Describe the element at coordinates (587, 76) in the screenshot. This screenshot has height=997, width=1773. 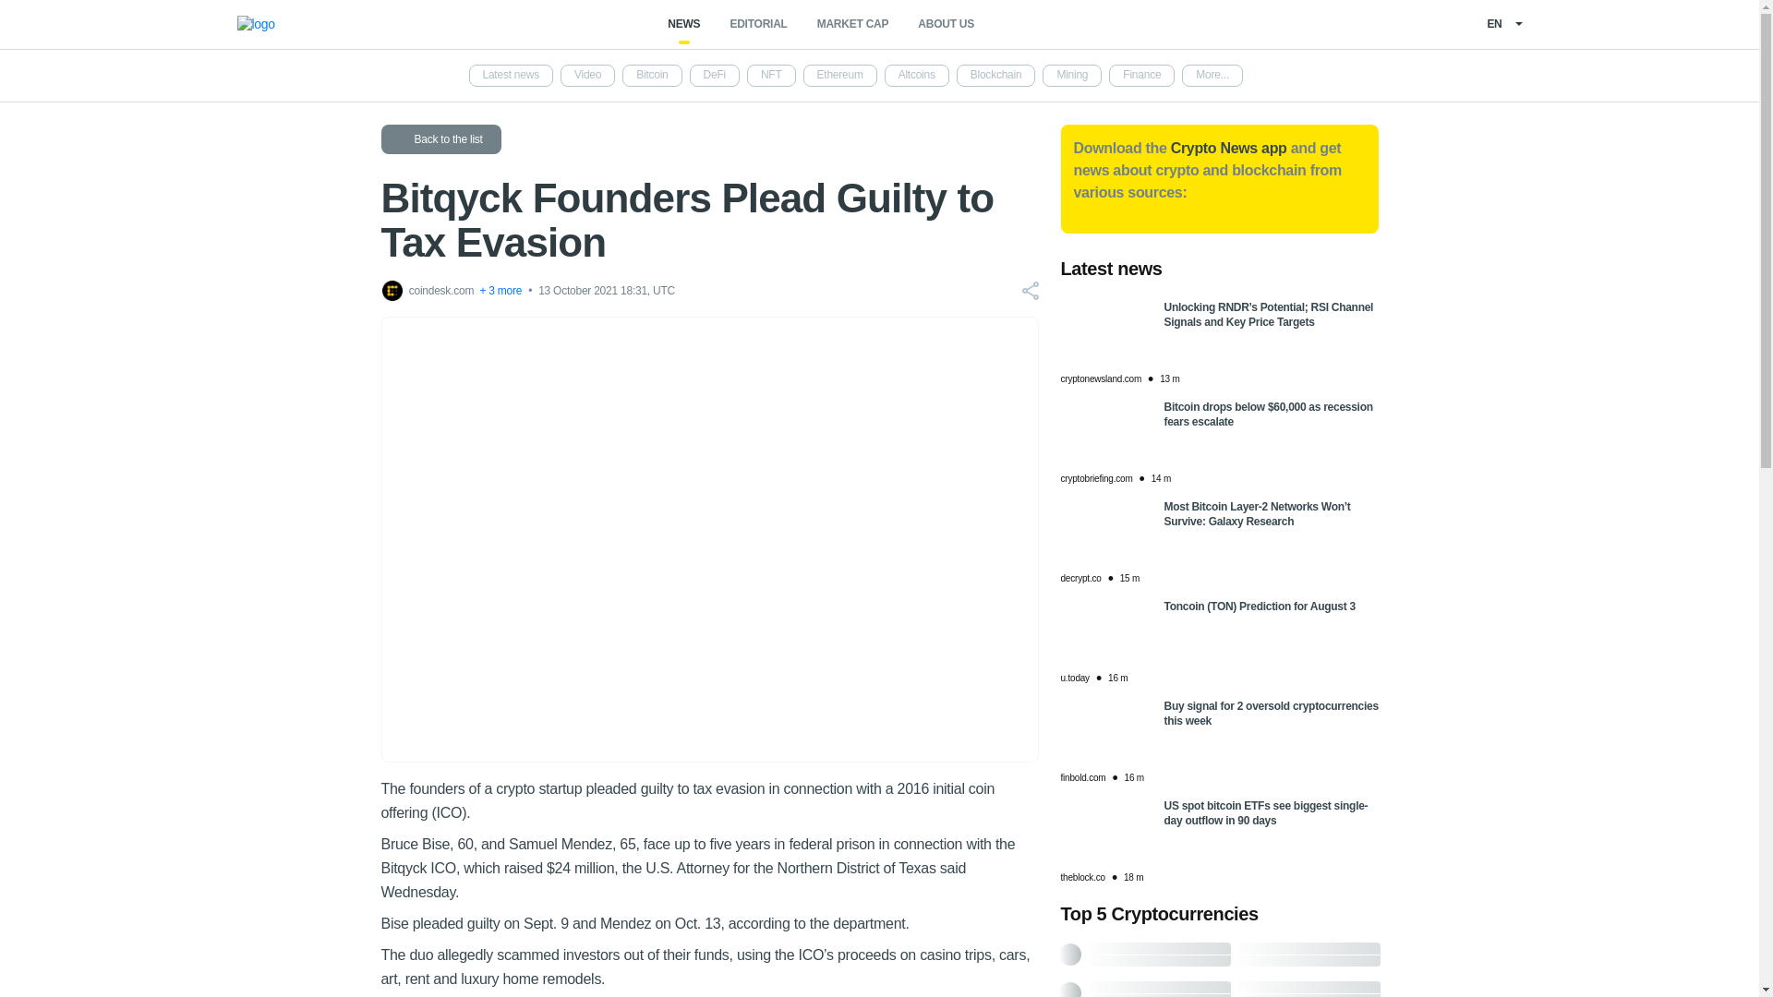
I see `Video` at that location.